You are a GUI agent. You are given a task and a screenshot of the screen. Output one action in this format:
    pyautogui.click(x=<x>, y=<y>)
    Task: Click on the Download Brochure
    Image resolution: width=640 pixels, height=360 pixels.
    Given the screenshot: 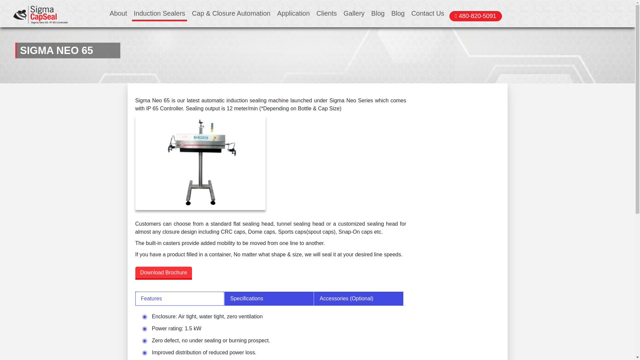 What is the action you would take?
    pyautogui.click(x=164, y=273)
    